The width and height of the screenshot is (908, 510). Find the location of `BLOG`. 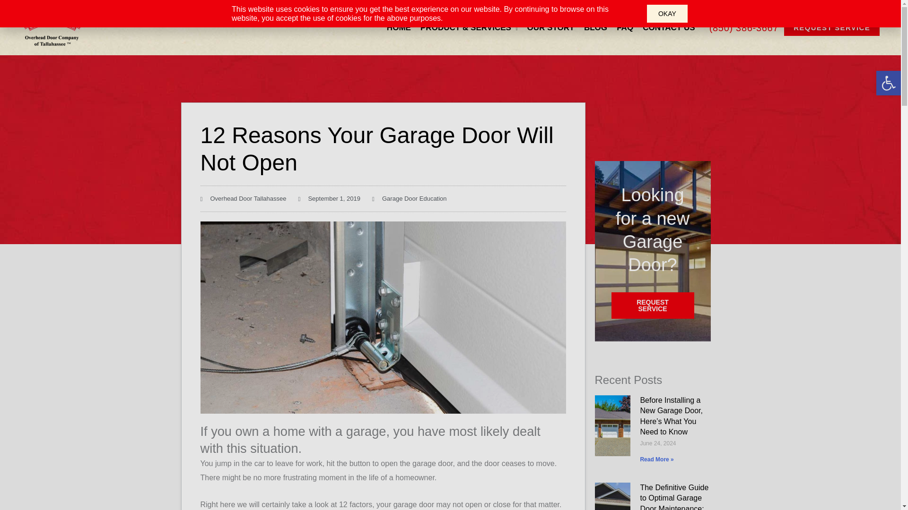

BLOG is located at coordinates (595, 27).